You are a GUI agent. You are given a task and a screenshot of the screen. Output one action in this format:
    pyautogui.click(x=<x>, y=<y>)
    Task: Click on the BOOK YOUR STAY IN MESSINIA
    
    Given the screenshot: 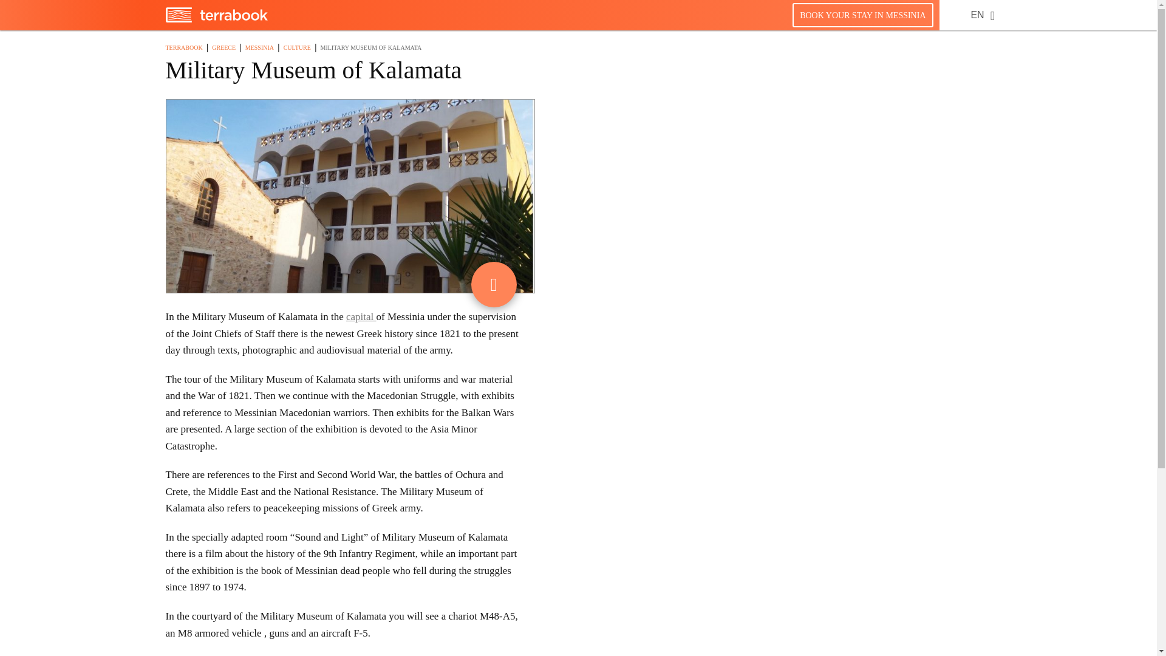 What is the action you would take?
    pyautogui.click(x=862, y=15)
    